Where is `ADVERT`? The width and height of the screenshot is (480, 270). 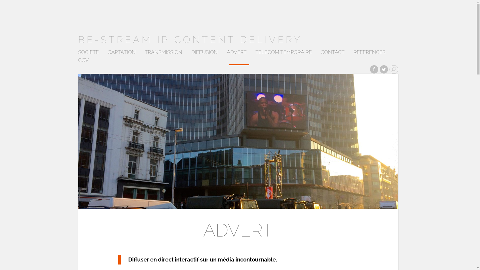
ADVERT is located at coordinates (236, 53).